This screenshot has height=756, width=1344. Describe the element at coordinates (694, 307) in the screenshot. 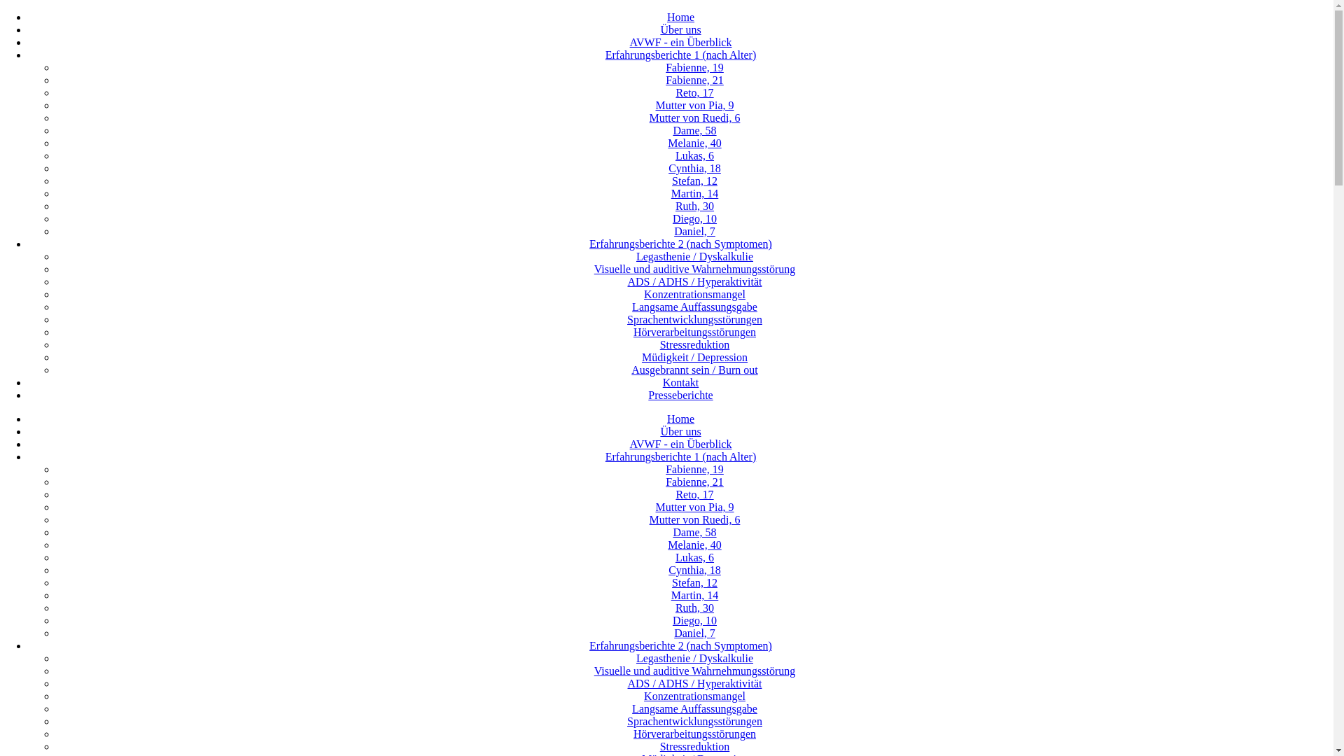

I see `Langsame Auffassungsgabe` at that location.